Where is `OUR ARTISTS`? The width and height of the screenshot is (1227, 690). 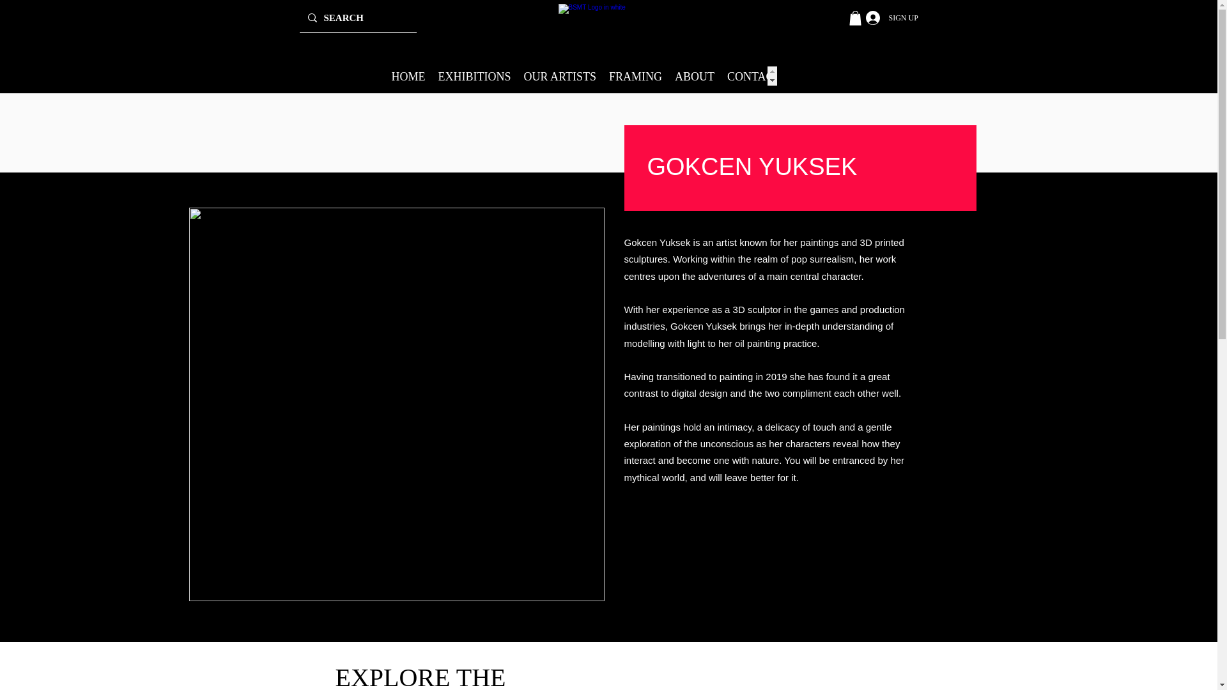 OUR ARTISTS is located at coordinates (560, 75).